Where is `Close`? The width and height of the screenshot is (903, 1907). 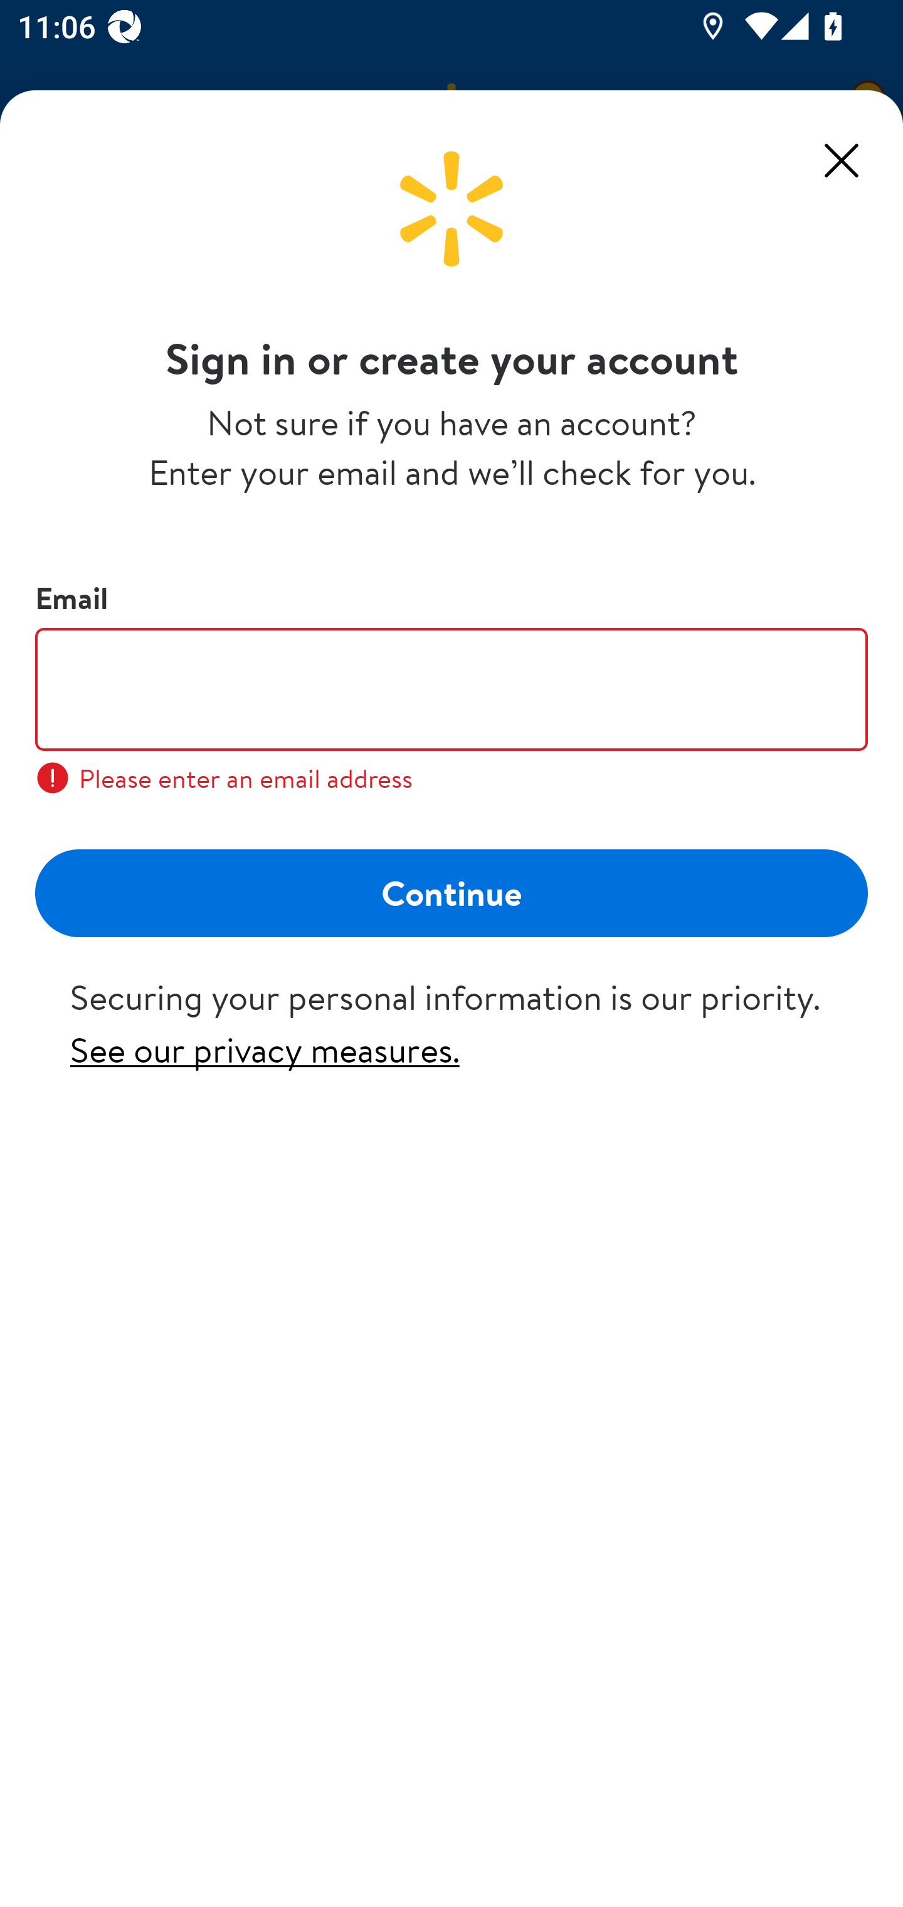 Close is located at coordinates (842, 160).